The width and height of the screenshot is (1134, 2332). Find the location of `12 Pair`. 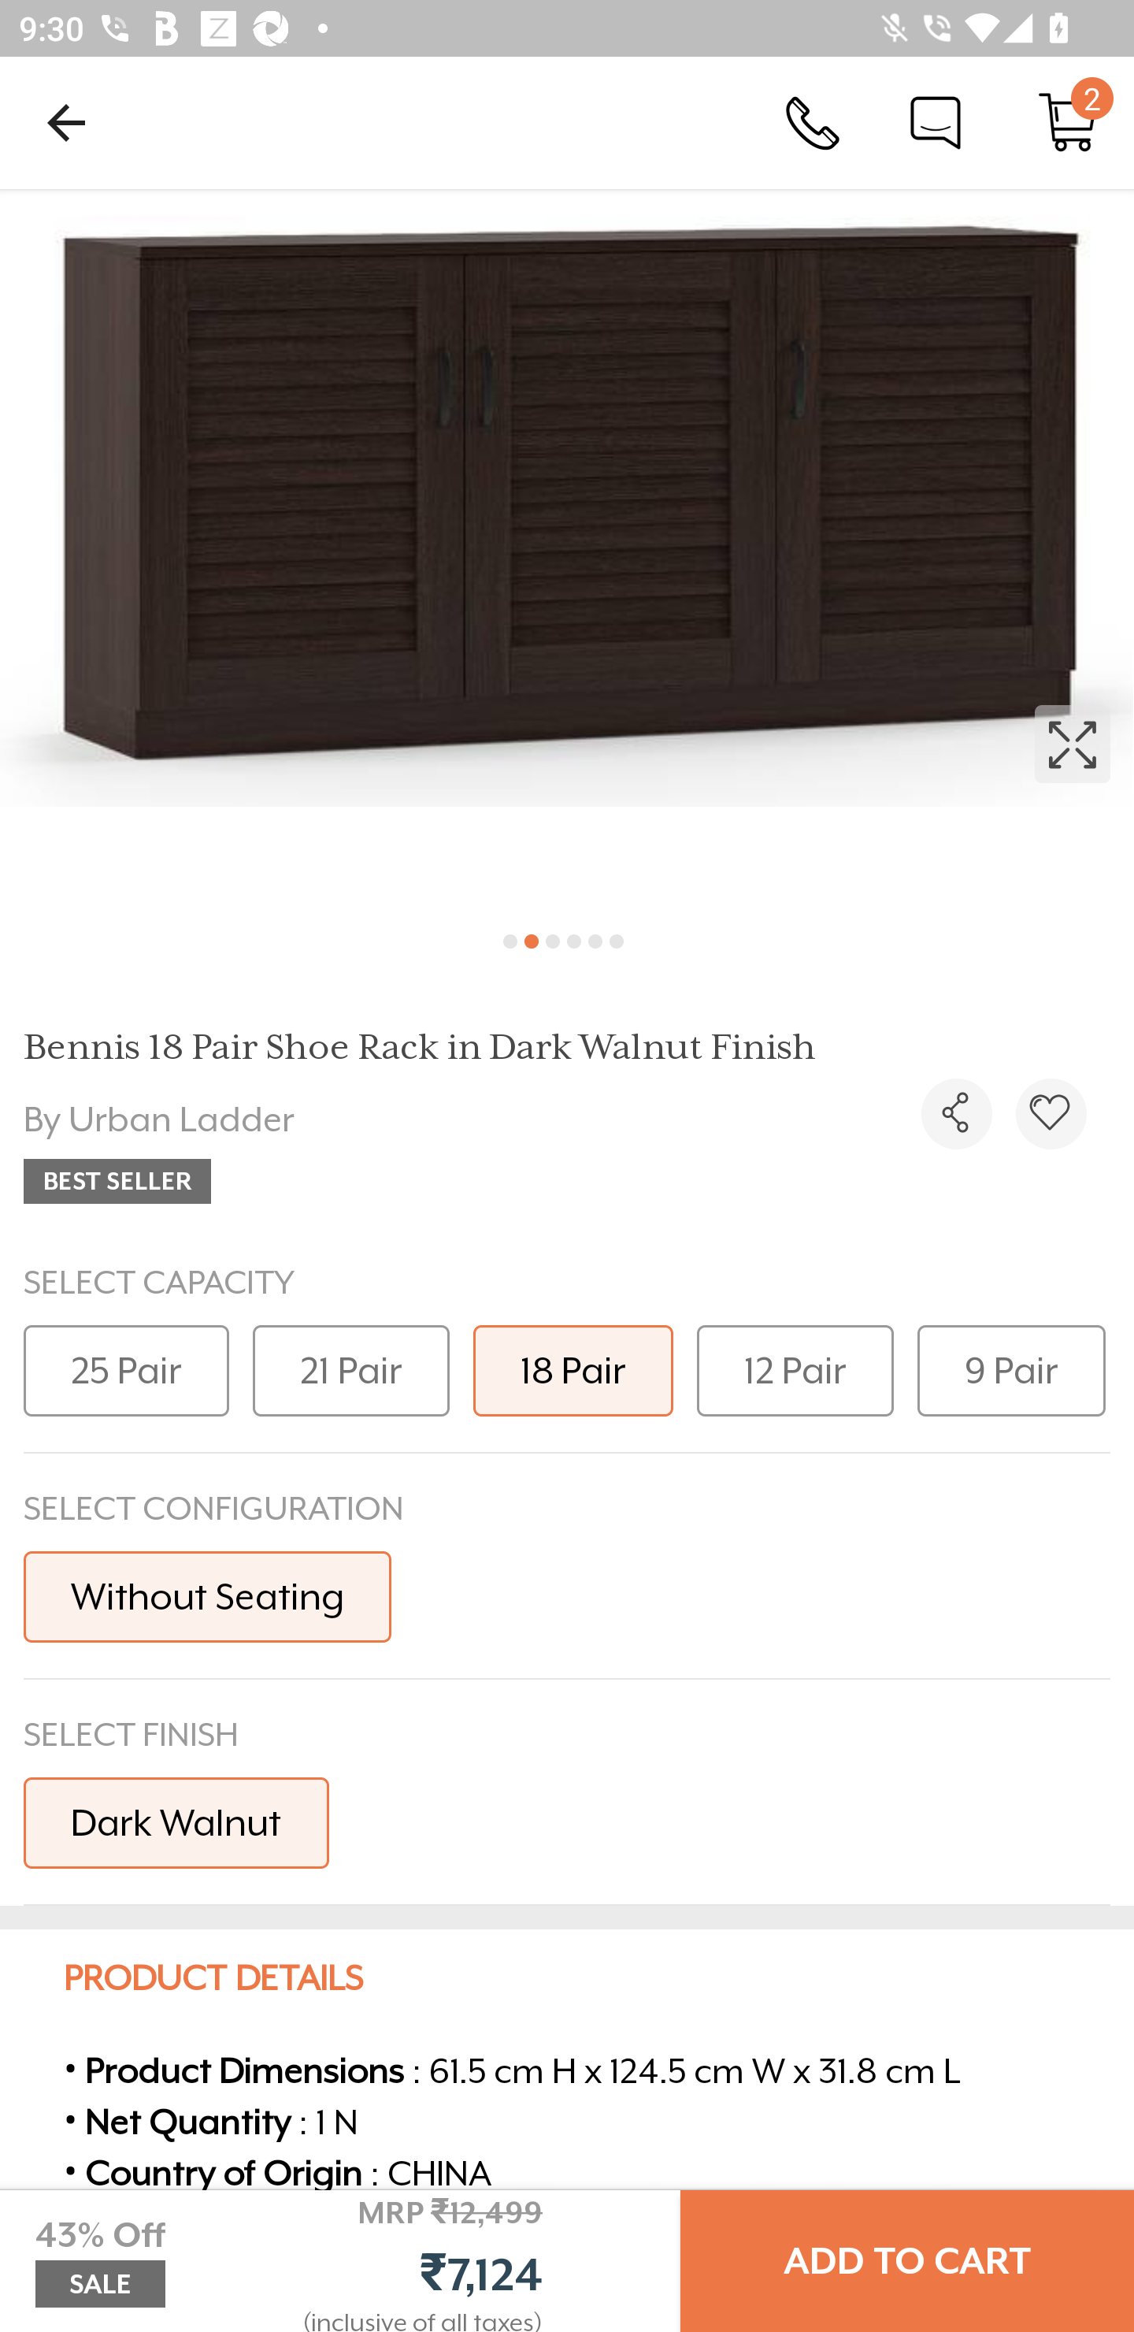

12 Pair is located at coordinates (795, 1369).